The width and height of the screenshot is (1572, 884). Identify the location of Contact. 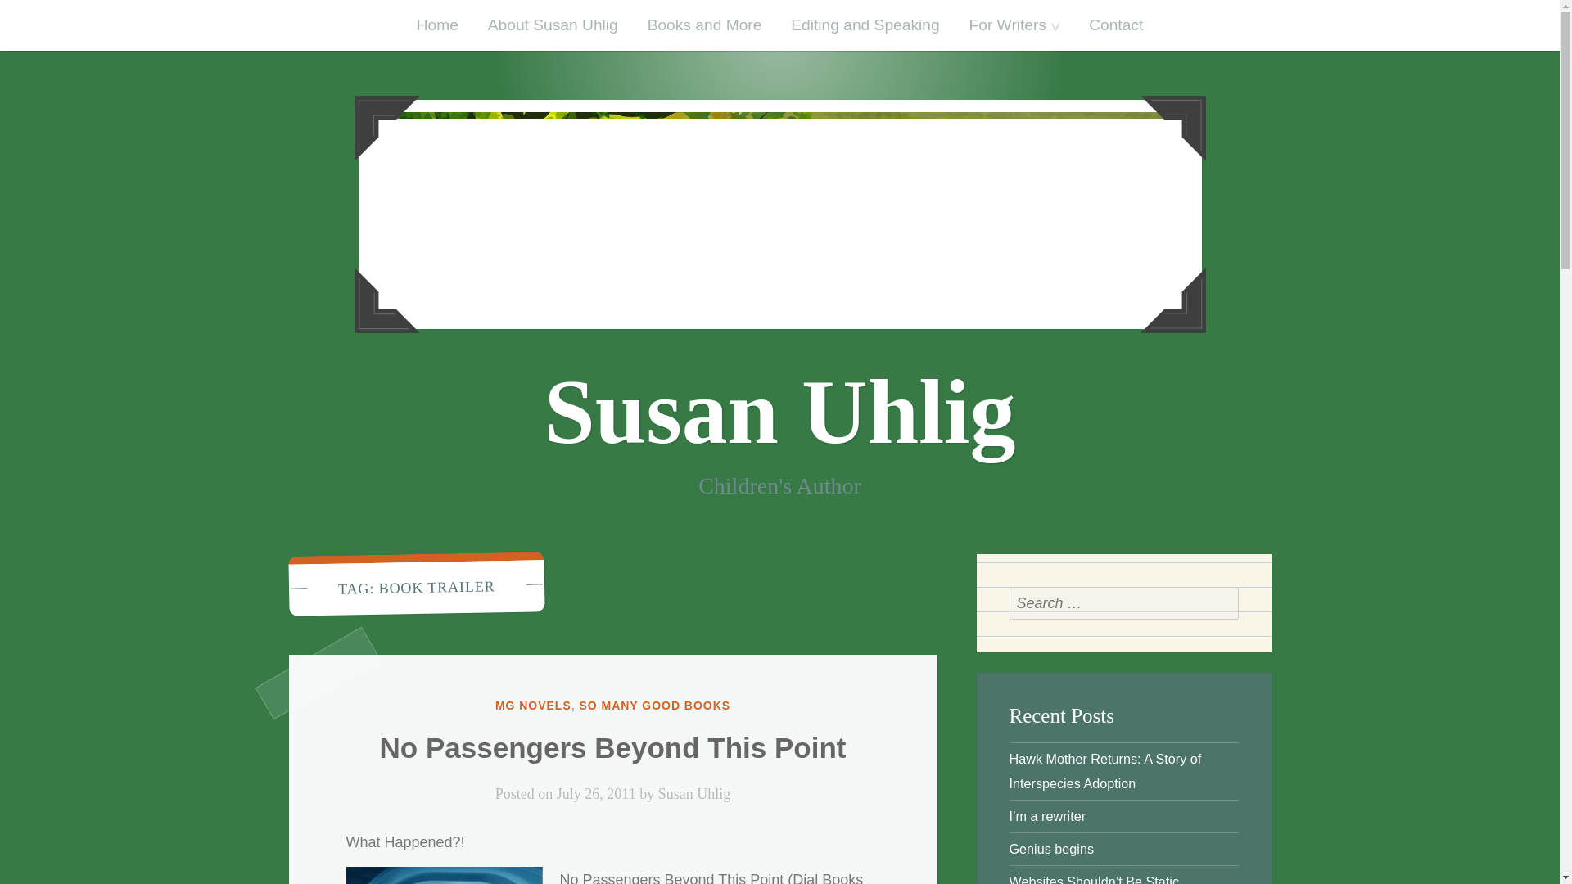
(1115, 25).